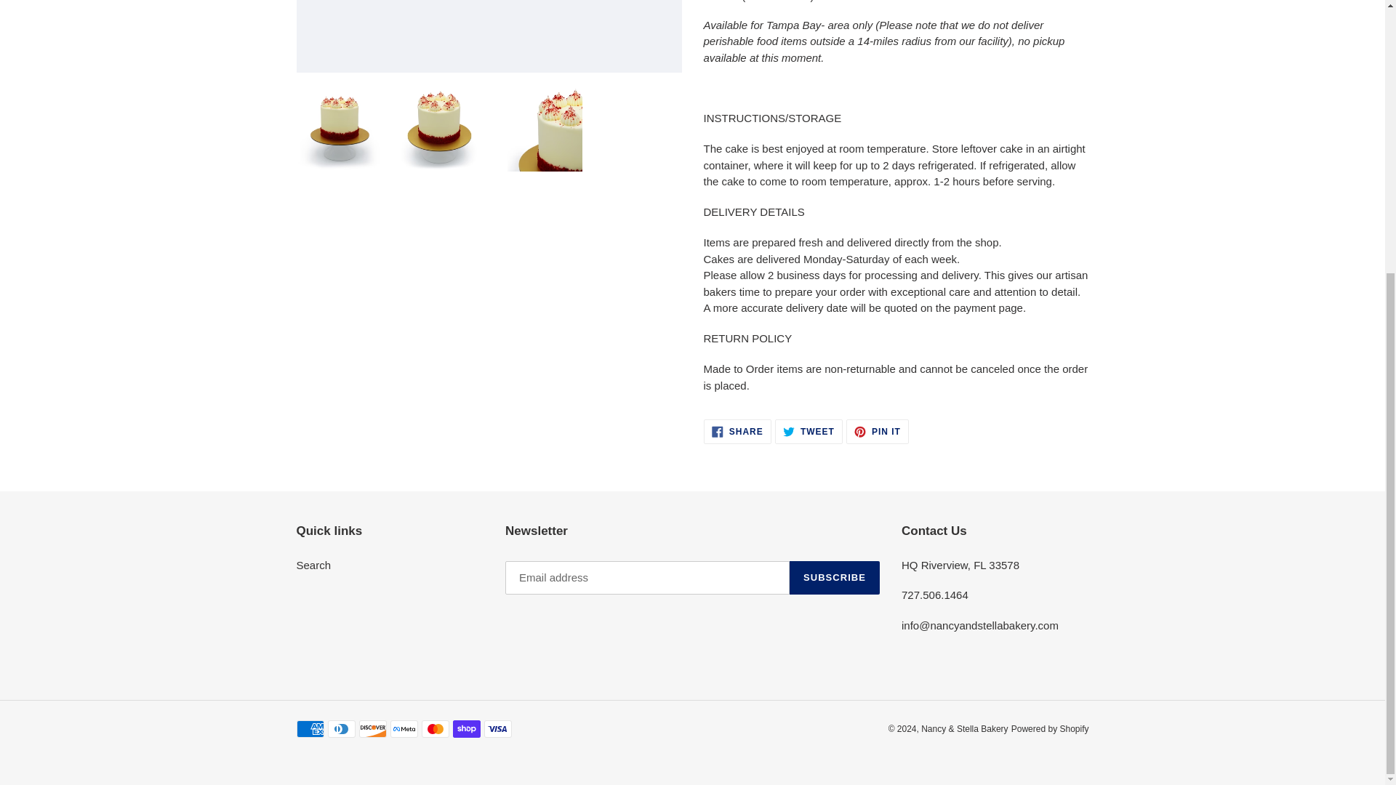 This screenshot has height=785, width=1396. Describe the element at coordinates (737, 432) in the screenshot. I see `Powered by Shopify` at that location.